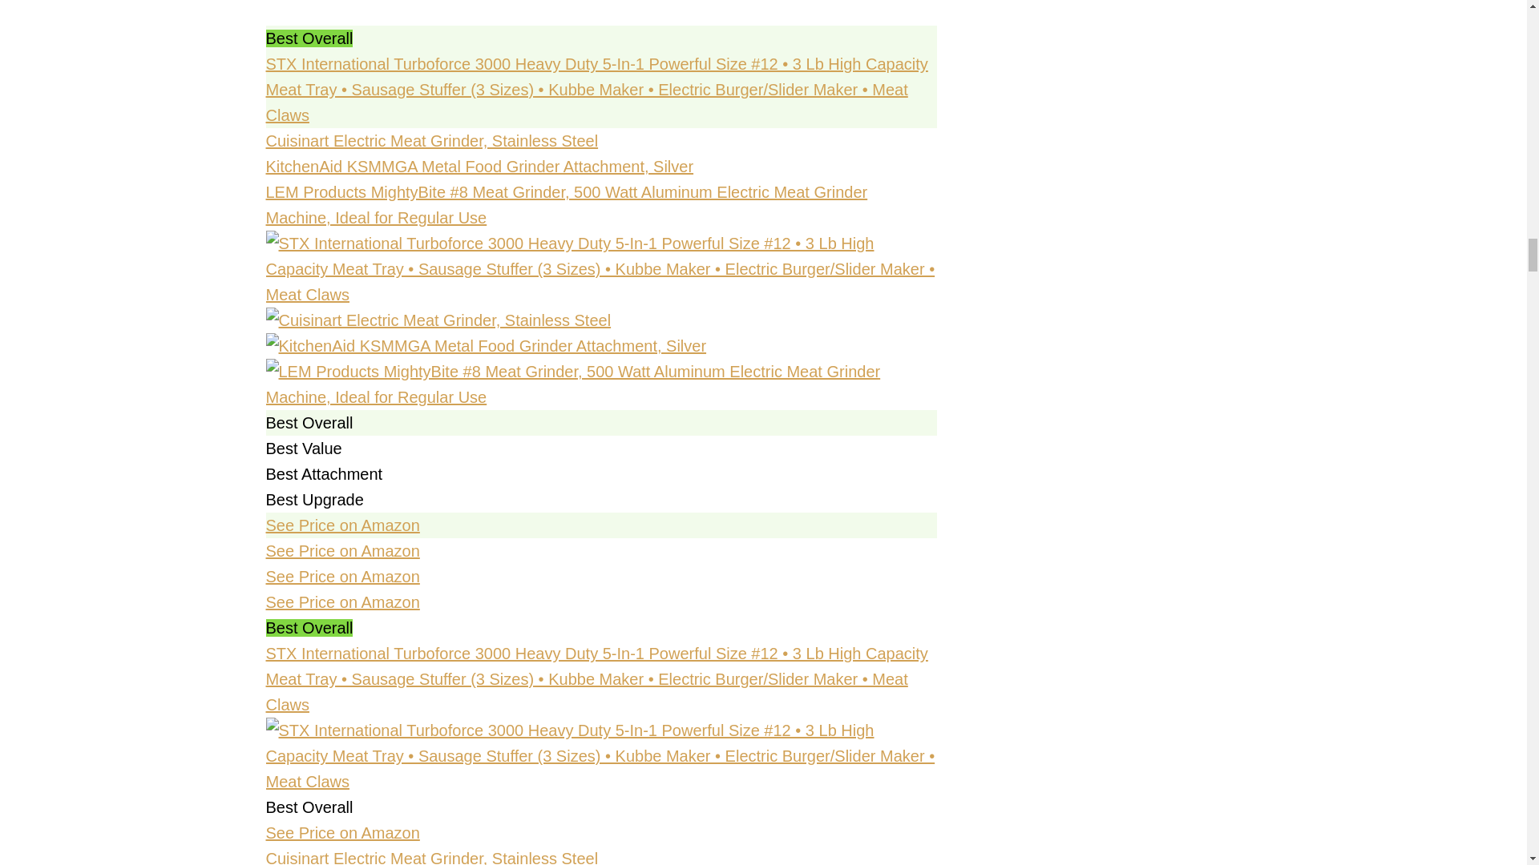  What do you see at coordinates (343, 577) in the screenshot?
I see `See Price on Amazon` at bounding box center [343, 577].